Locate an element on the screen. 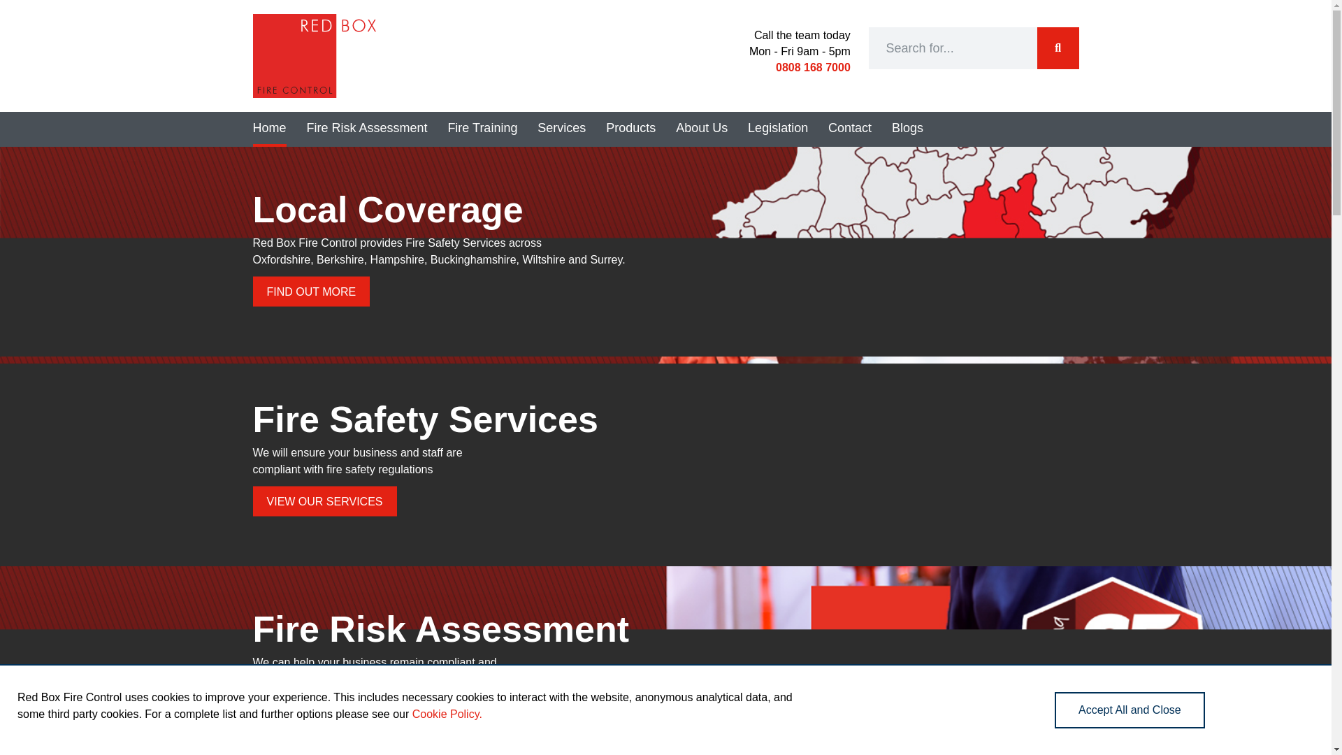 The height and width of the screenshot is (755, 1342). Fire Training is located at coordinates (482, 129).